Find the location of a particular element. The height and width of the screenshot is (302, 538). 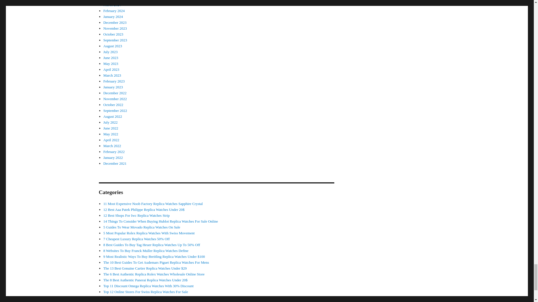

April 2024 is located at coordinates (111, 1).